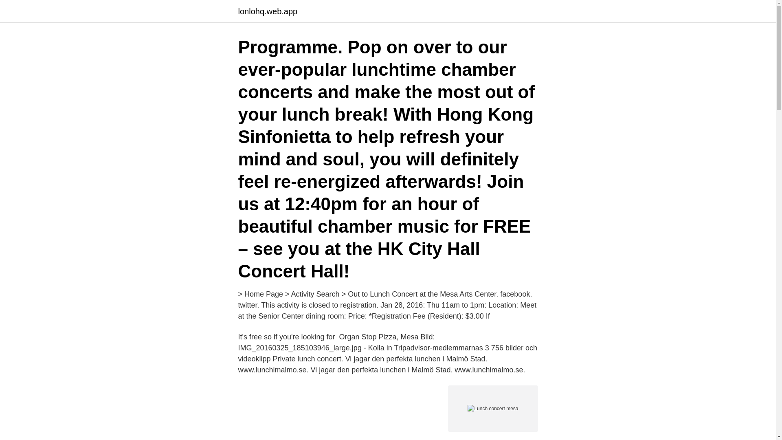 Image resolution: width=782 pixels, height=440 pixels. What do you see at coordinates (267, 11) in the screenshot?
I see `lonlohq.web.app` at bounding box center [267, 11].